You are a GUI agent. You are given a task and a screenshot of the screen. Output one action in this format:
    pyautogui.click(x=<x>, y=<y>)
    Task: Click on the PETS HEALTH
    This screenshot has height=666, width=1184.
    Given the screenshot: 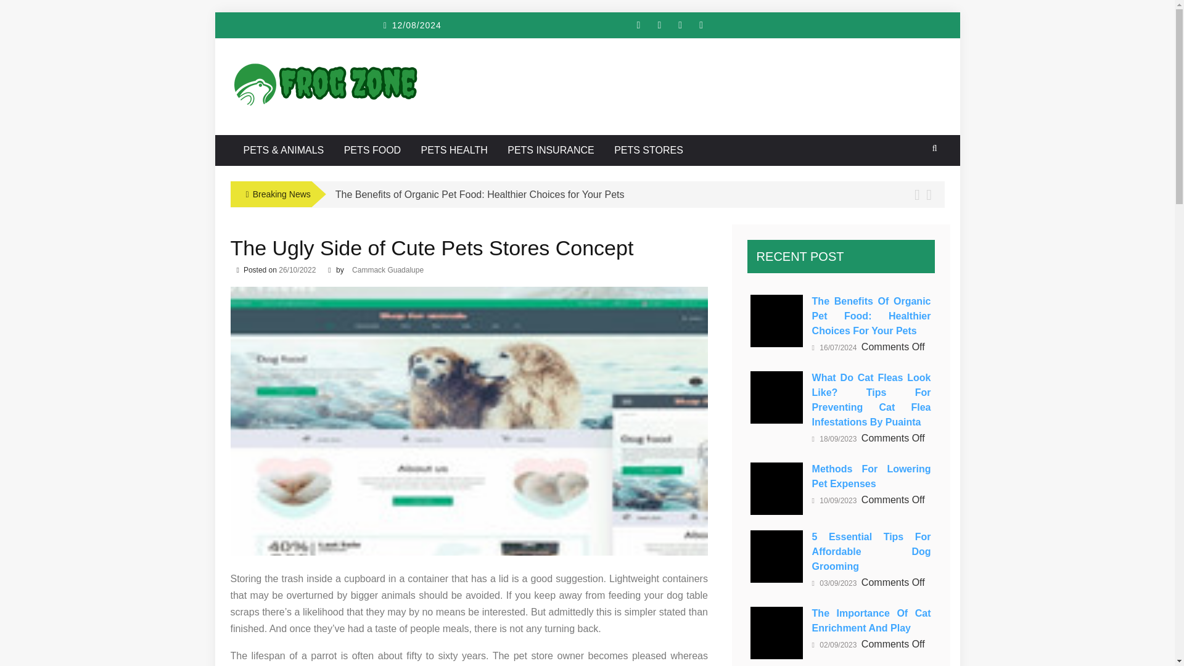 What is the action you would take?
    pyautogui.click(x=454, y=150)
    